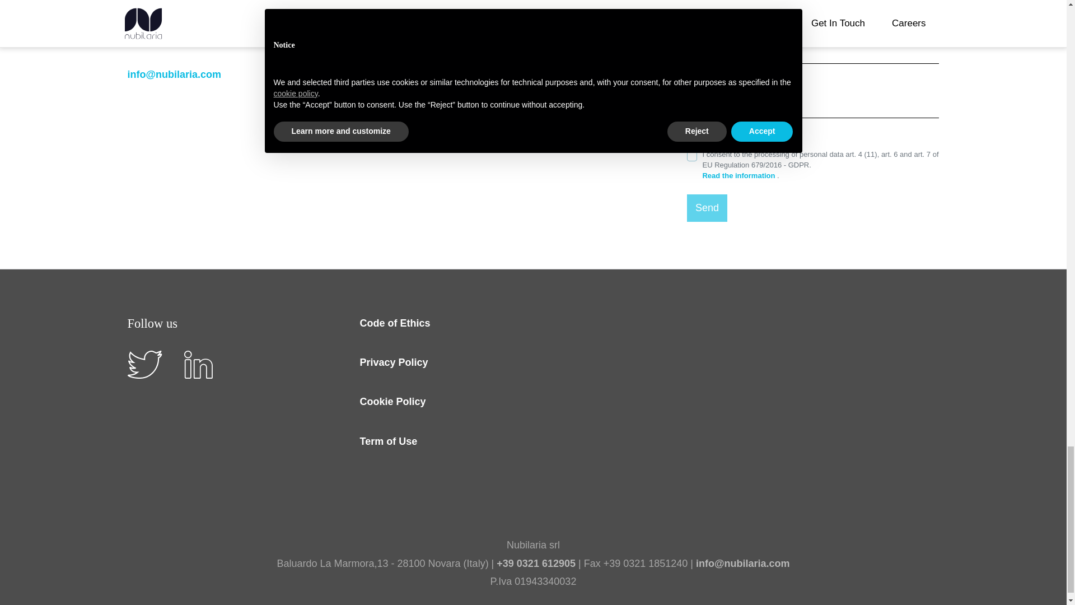 Image resolution: width=1075 pixels, height=605 pixels. I want to click on Cookie Policy, so click(392, 402).